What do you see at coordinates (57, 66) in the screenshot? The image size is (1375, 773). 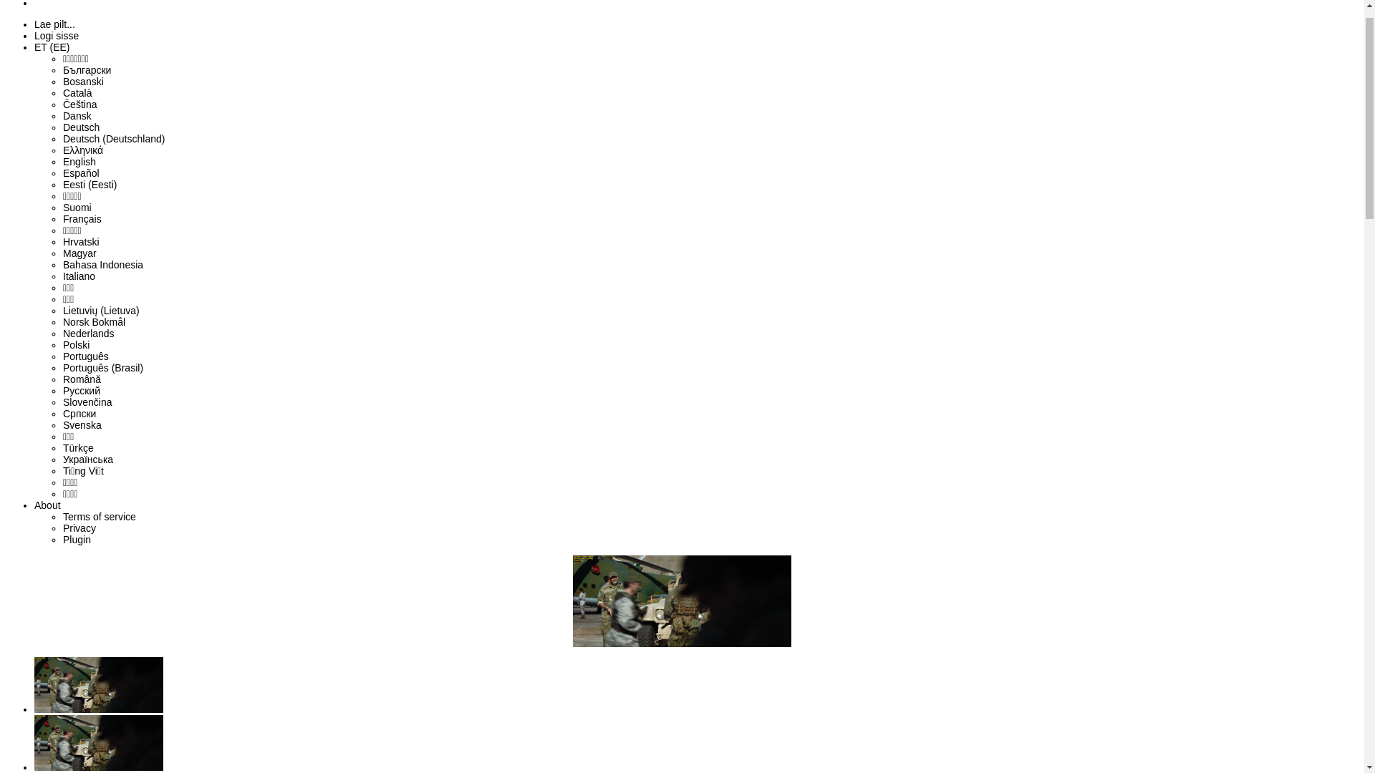 I see `Logi sisse` at bounding box center [57, 66].